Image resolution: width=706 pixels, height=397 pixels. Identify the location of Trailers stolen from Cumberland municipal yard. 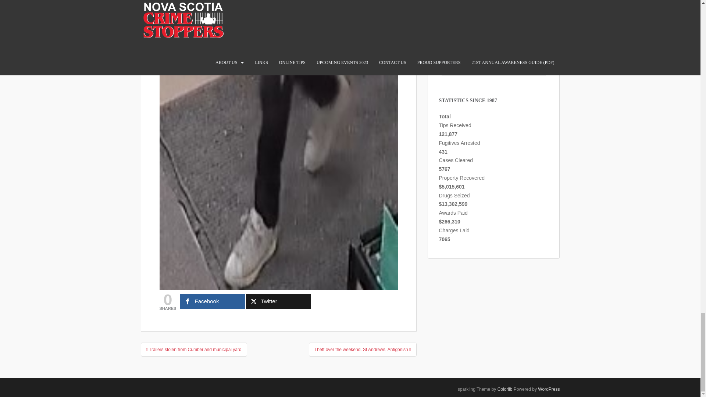
(193, 349).